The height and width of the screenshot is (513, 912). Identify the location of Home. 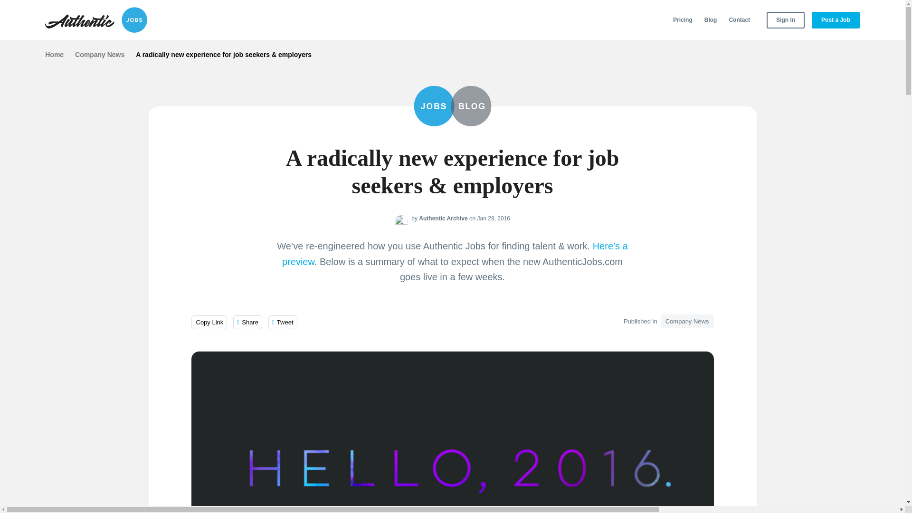
(54, 54).